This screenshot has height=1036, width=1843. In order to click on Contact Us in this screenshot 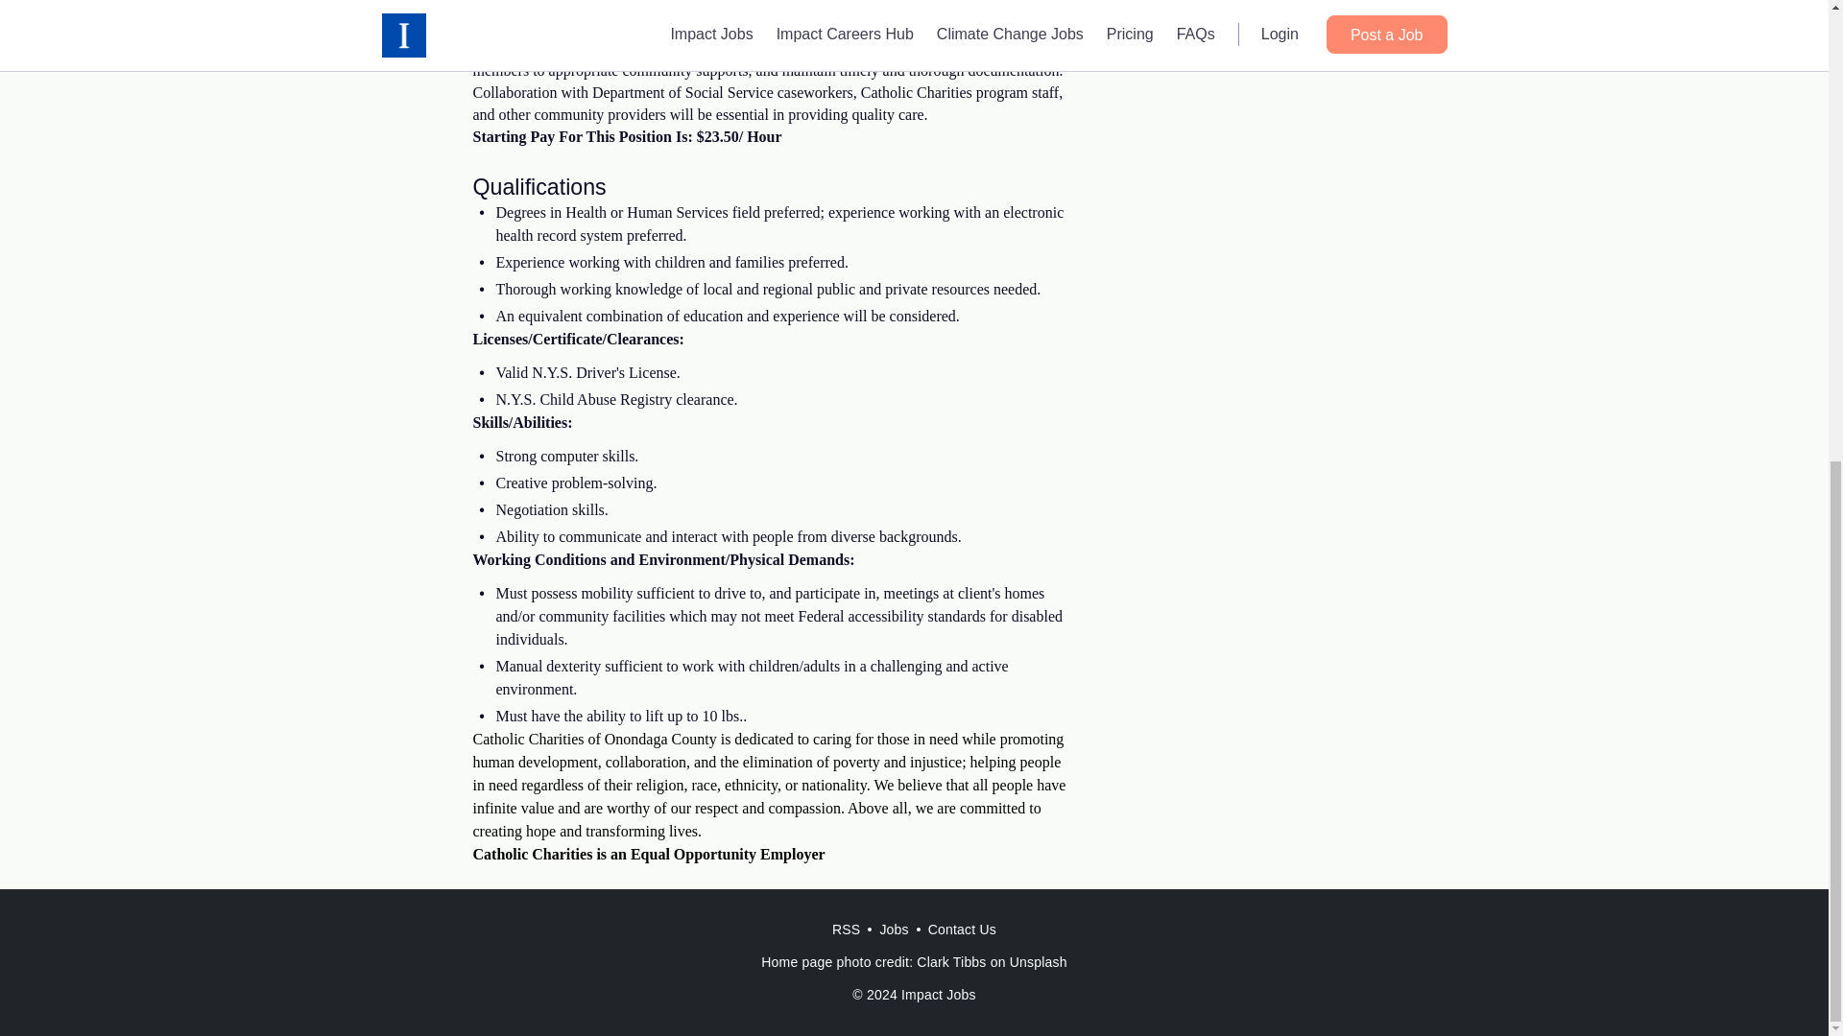, I will do `click(962, 930)`.